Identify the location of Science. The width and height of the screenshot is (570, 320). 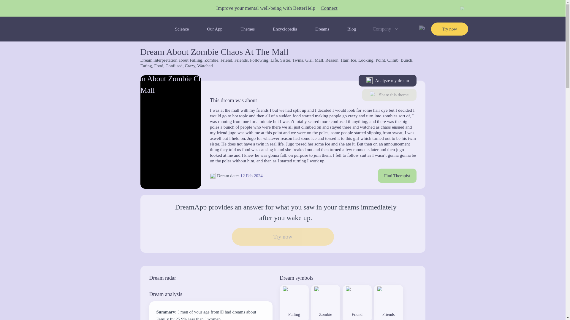
(182, 29).